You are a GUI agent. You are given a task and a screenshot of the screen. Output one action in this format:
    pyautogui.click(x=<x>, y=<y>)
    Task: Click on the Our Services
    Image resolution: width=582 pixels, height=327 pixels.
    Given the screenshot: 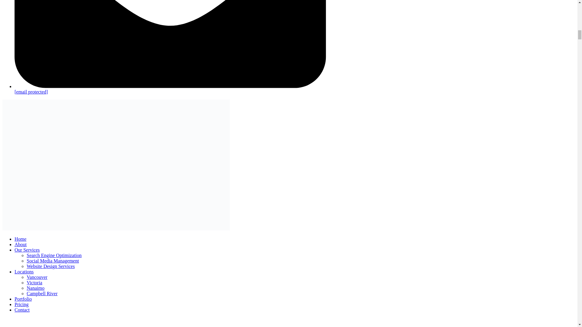 What is the action you would take?
    pyautogui.click(x=27, y=249)
    